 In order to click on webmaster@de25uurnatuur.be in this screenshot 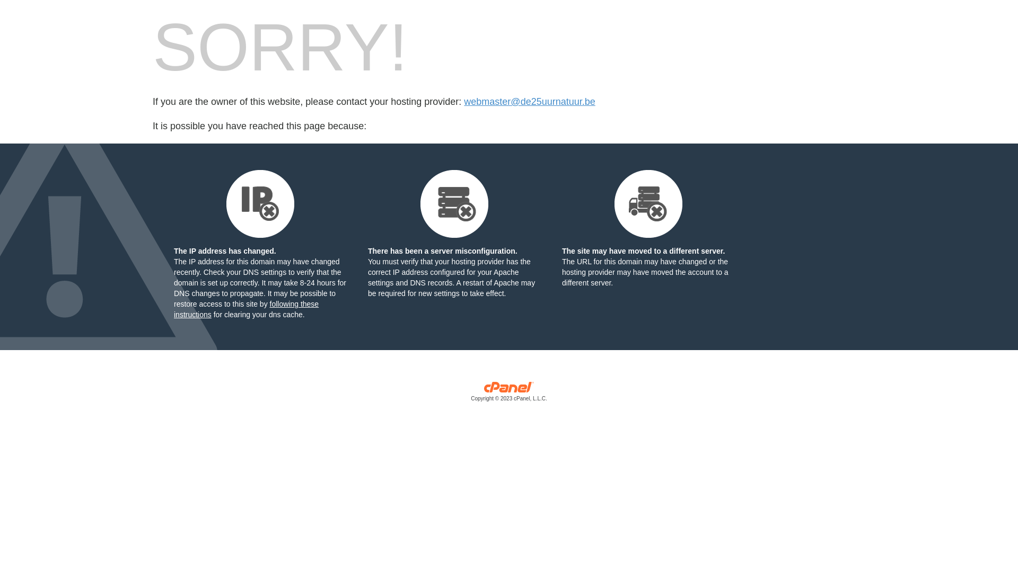, I will do `click(529, 102)`.